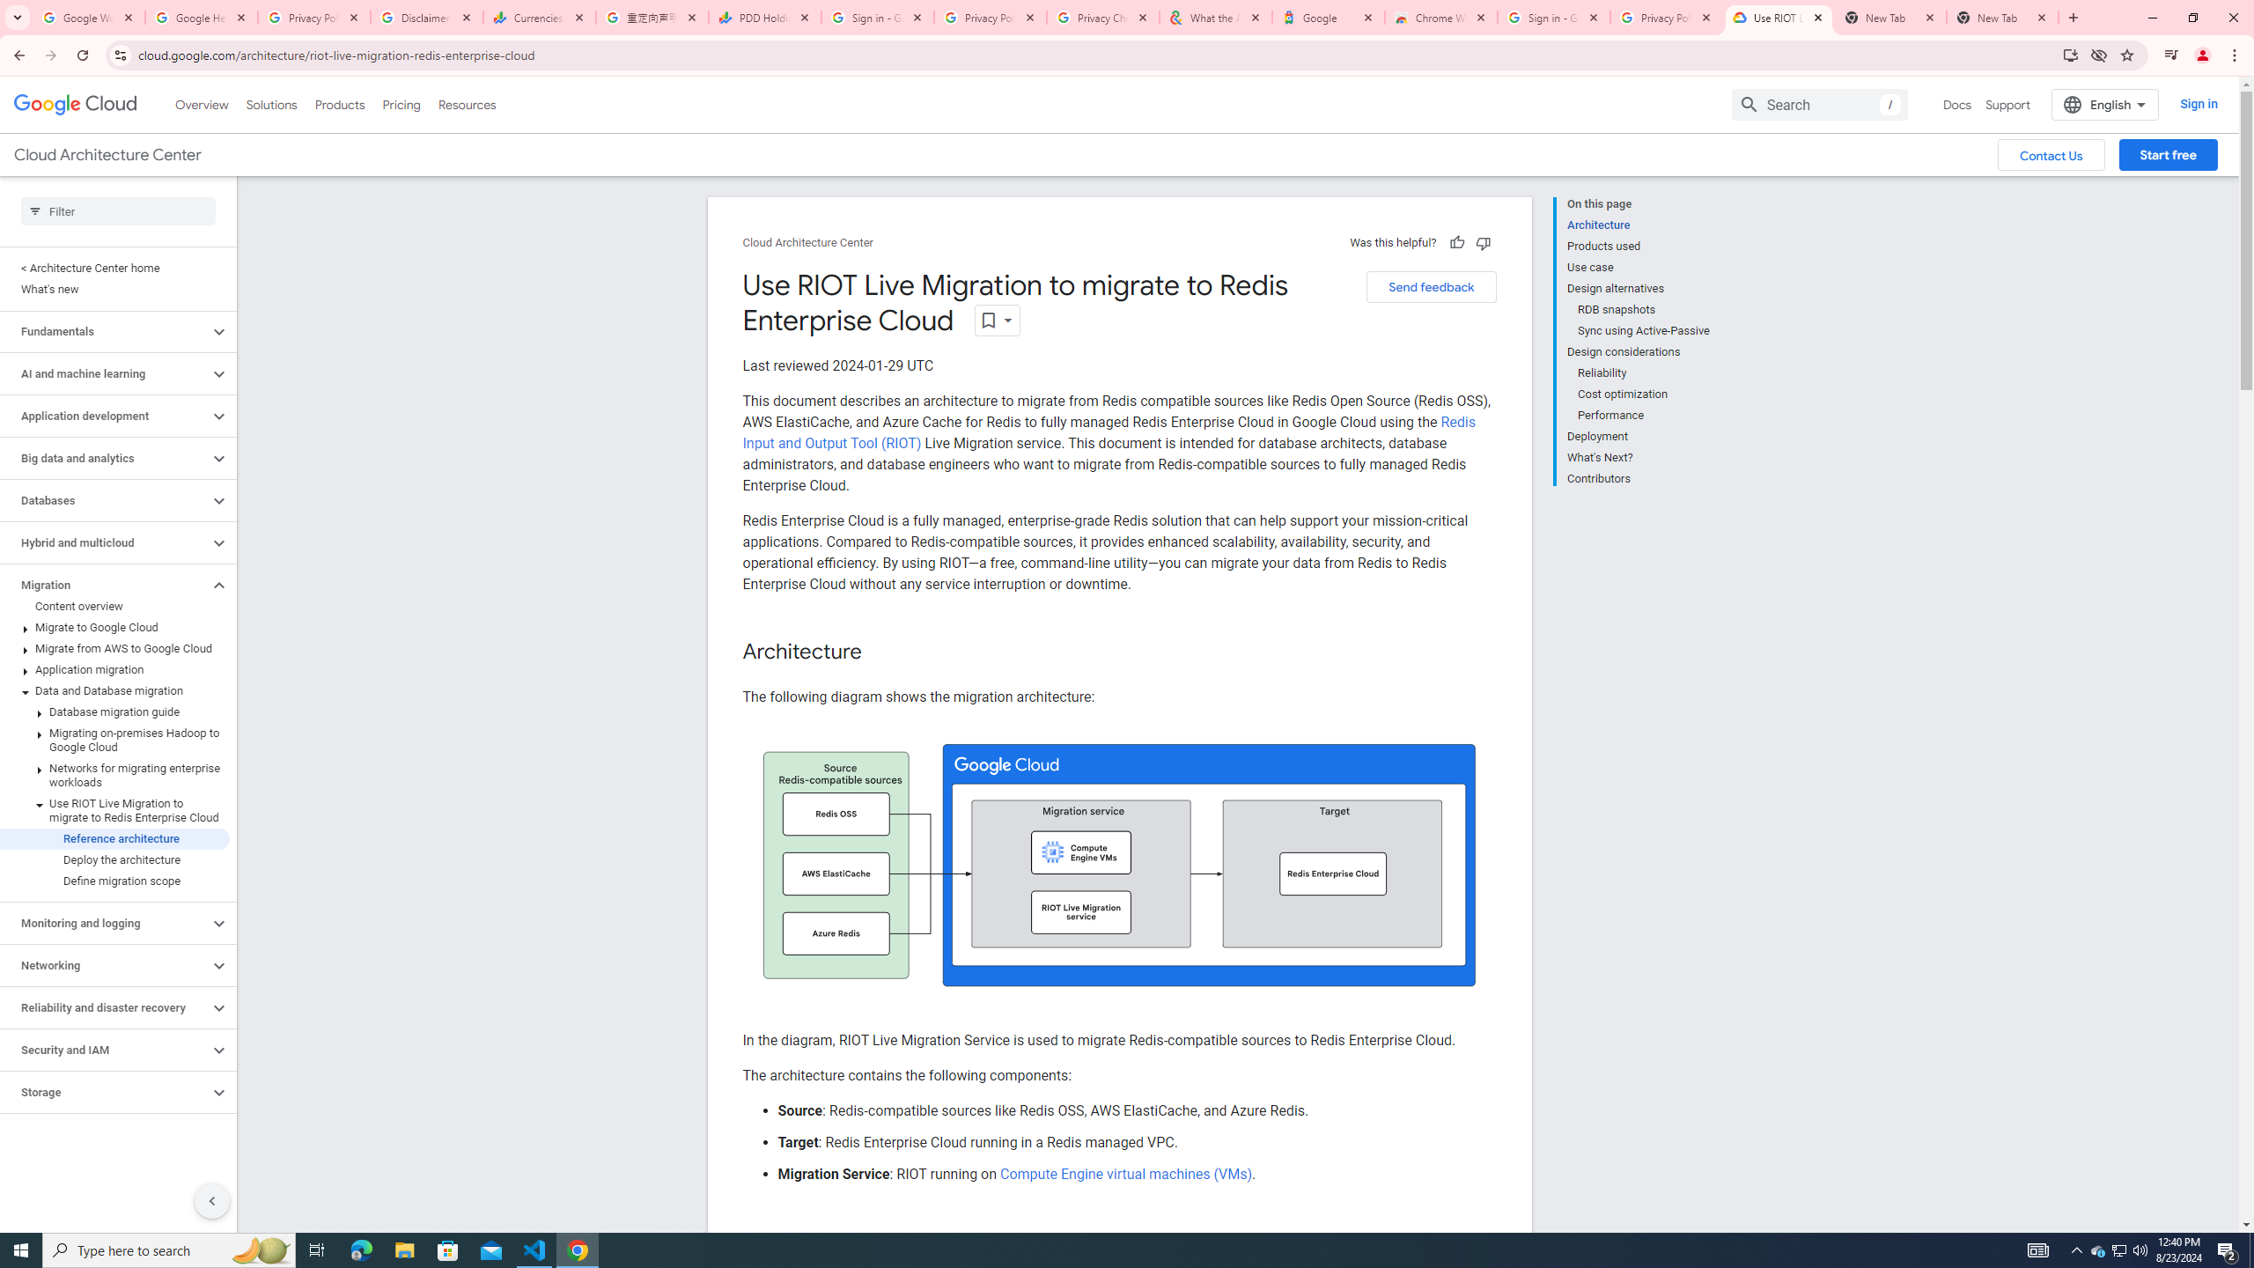 The width and height of the screenshot is (2254, 1268). Describe the element at coordinates (105, 373) in the screenshot. I see `AI and machine learning` at that location.